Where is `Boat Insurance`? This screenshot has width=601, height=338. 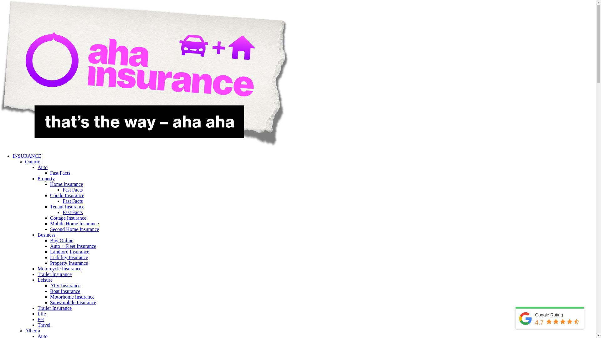
Boat Insurance is located at coordinates (65, 291).